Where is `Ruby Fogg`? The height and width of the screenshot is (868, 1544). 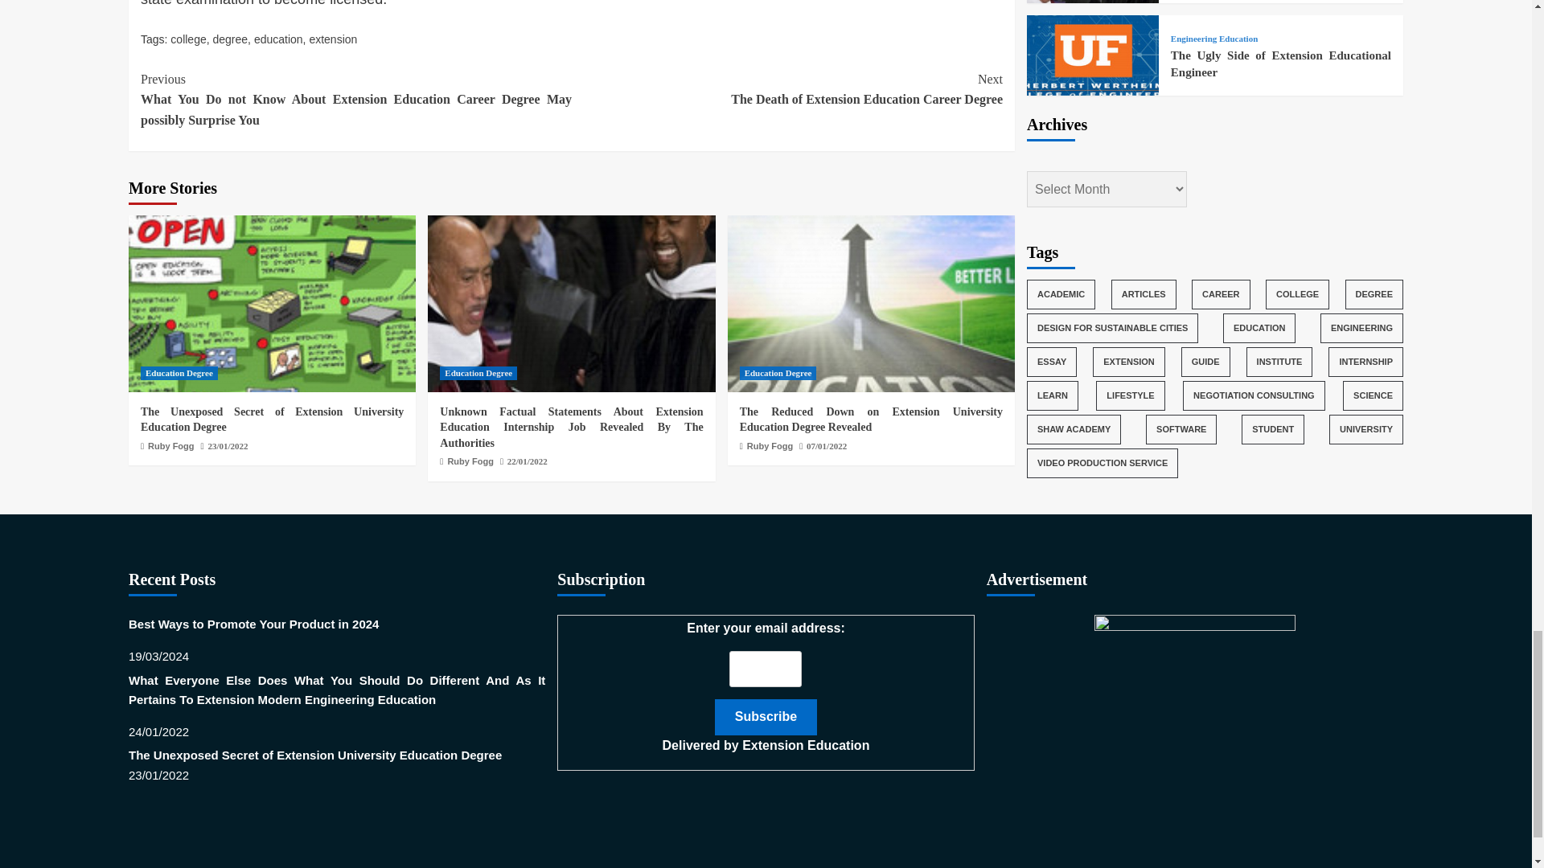 Ruby Fogg is located at coordinates (278, 39).